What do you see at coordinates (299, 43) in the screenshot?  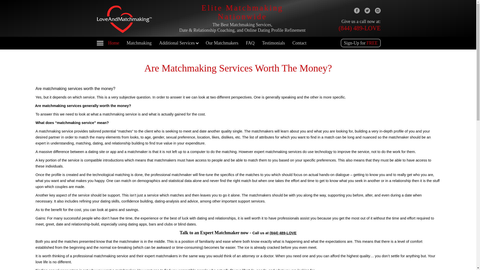 I see `Contact` at bounding box center [299, 43].